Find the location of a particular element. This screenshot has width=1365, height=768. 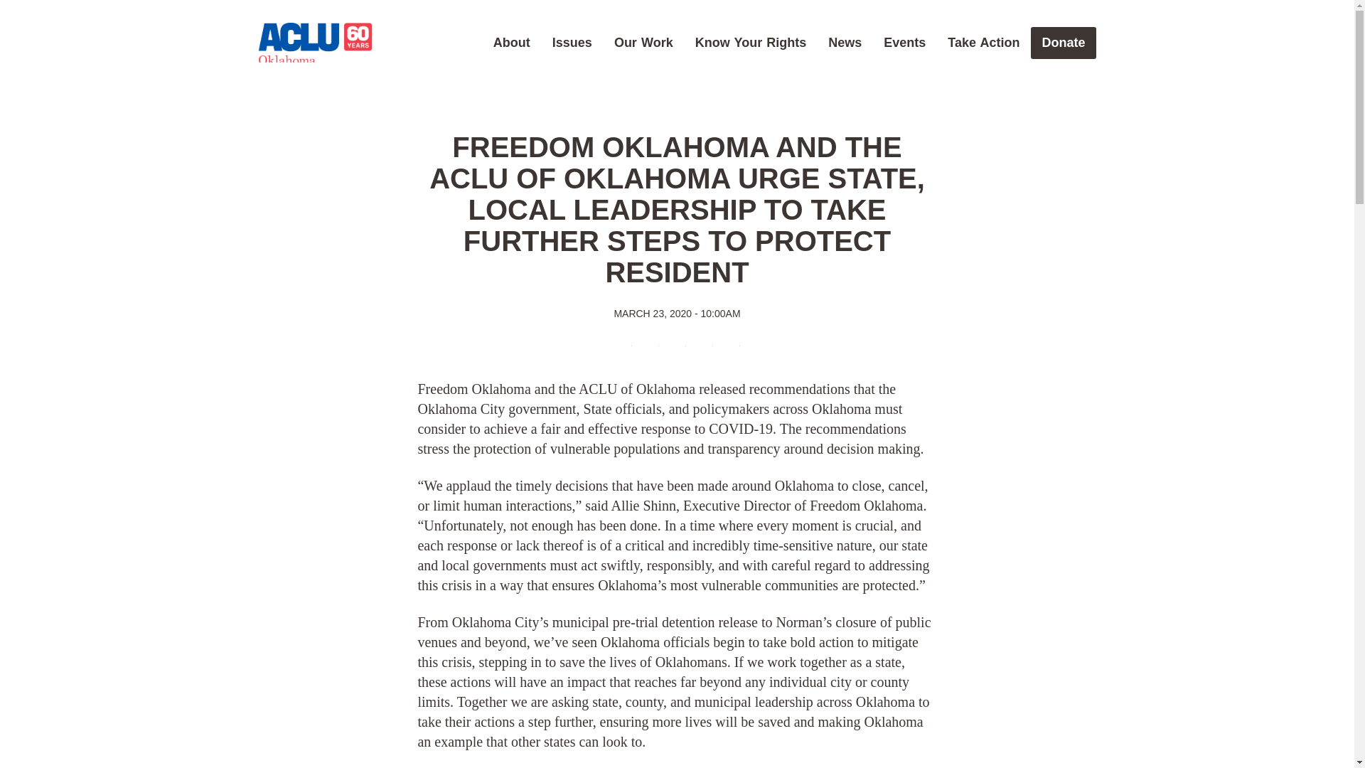

ACLU of Oklahoma - logo is located at coordinates (314, 44).